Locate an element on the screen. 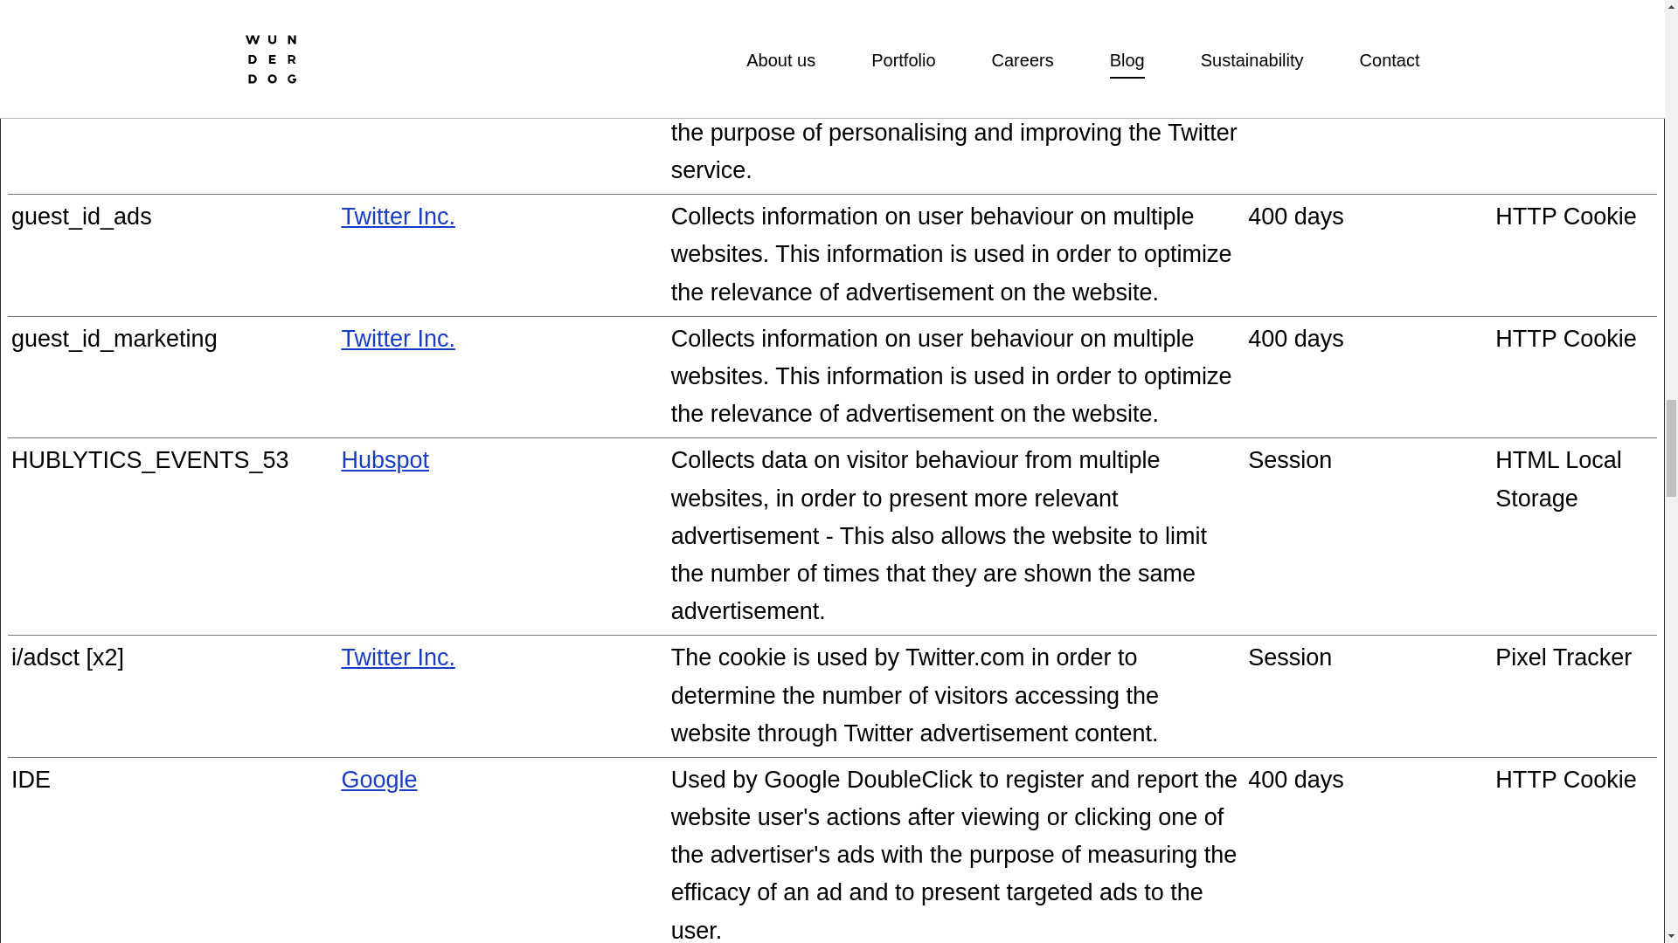 This screenshot has width=1678, height=943. Twitter Inc. is located at coordinates (397, 657).